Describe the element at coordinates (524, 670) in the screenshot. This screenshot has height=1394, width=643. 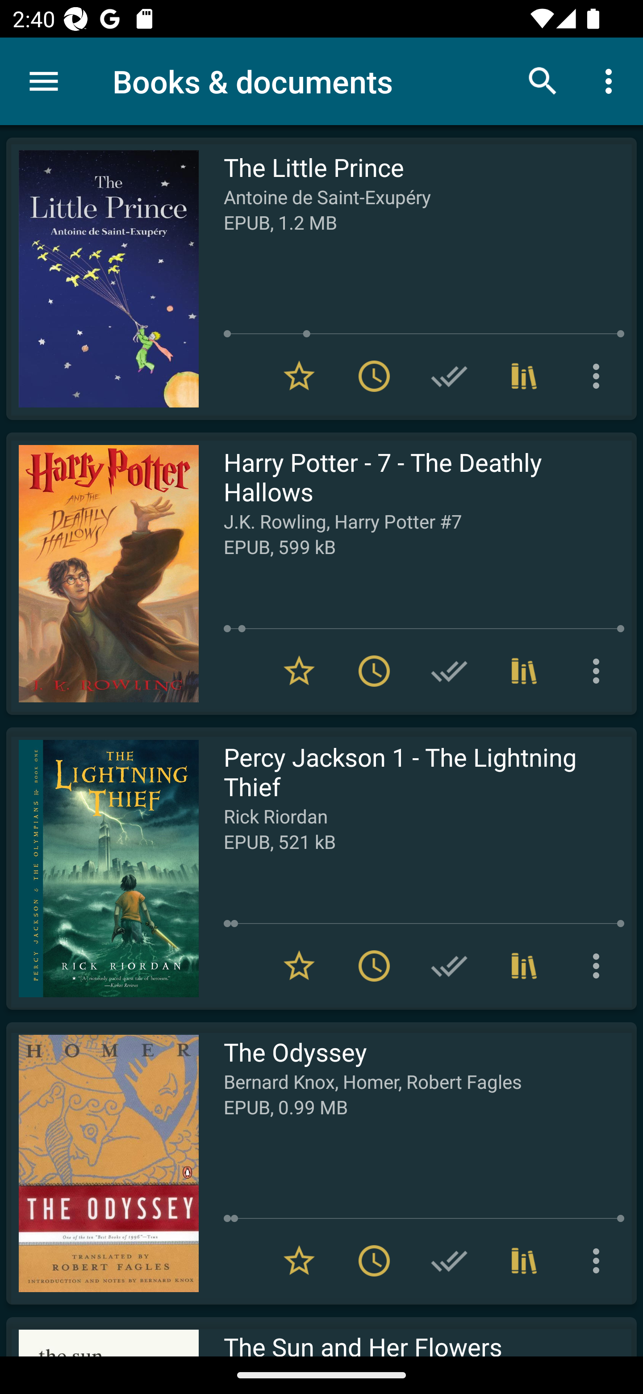
I see `Collections (3)` at that location.